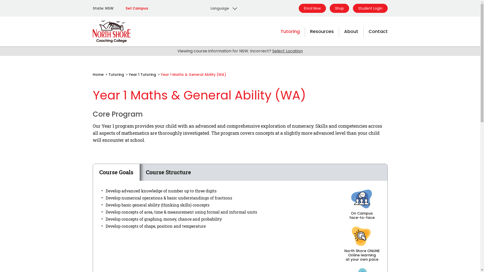  I want to click on Resources, so click(322, 31).